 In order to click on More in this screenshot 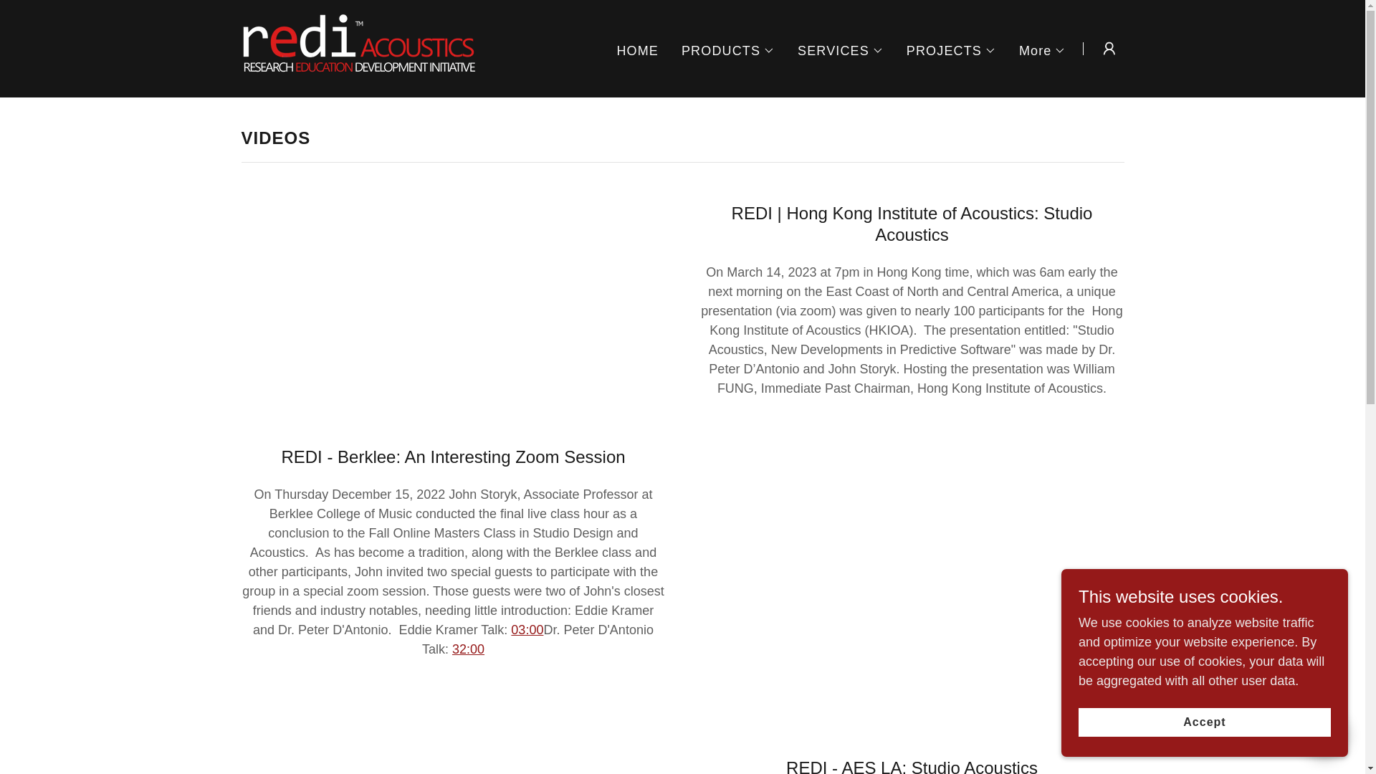, I will do `click(1043, 50)`.